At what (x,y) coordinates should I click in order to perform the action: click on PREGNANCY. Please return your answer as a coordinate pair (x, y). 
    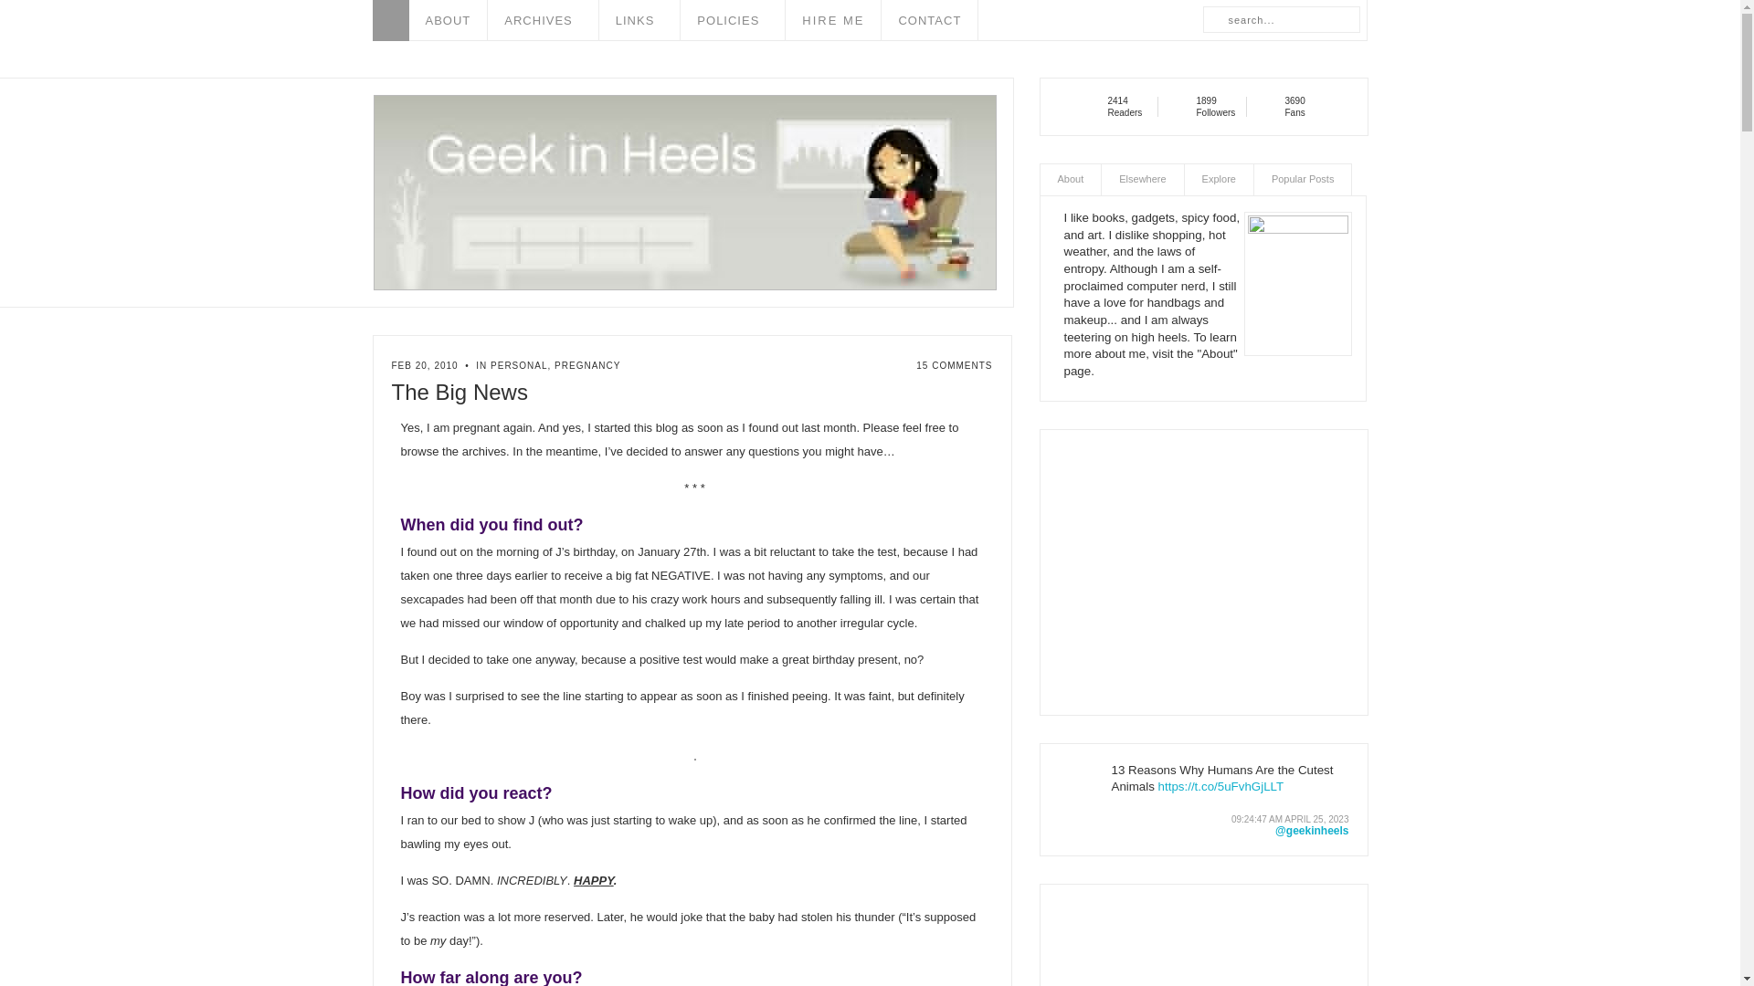
    Looking at the image, I should click on (586, 365).